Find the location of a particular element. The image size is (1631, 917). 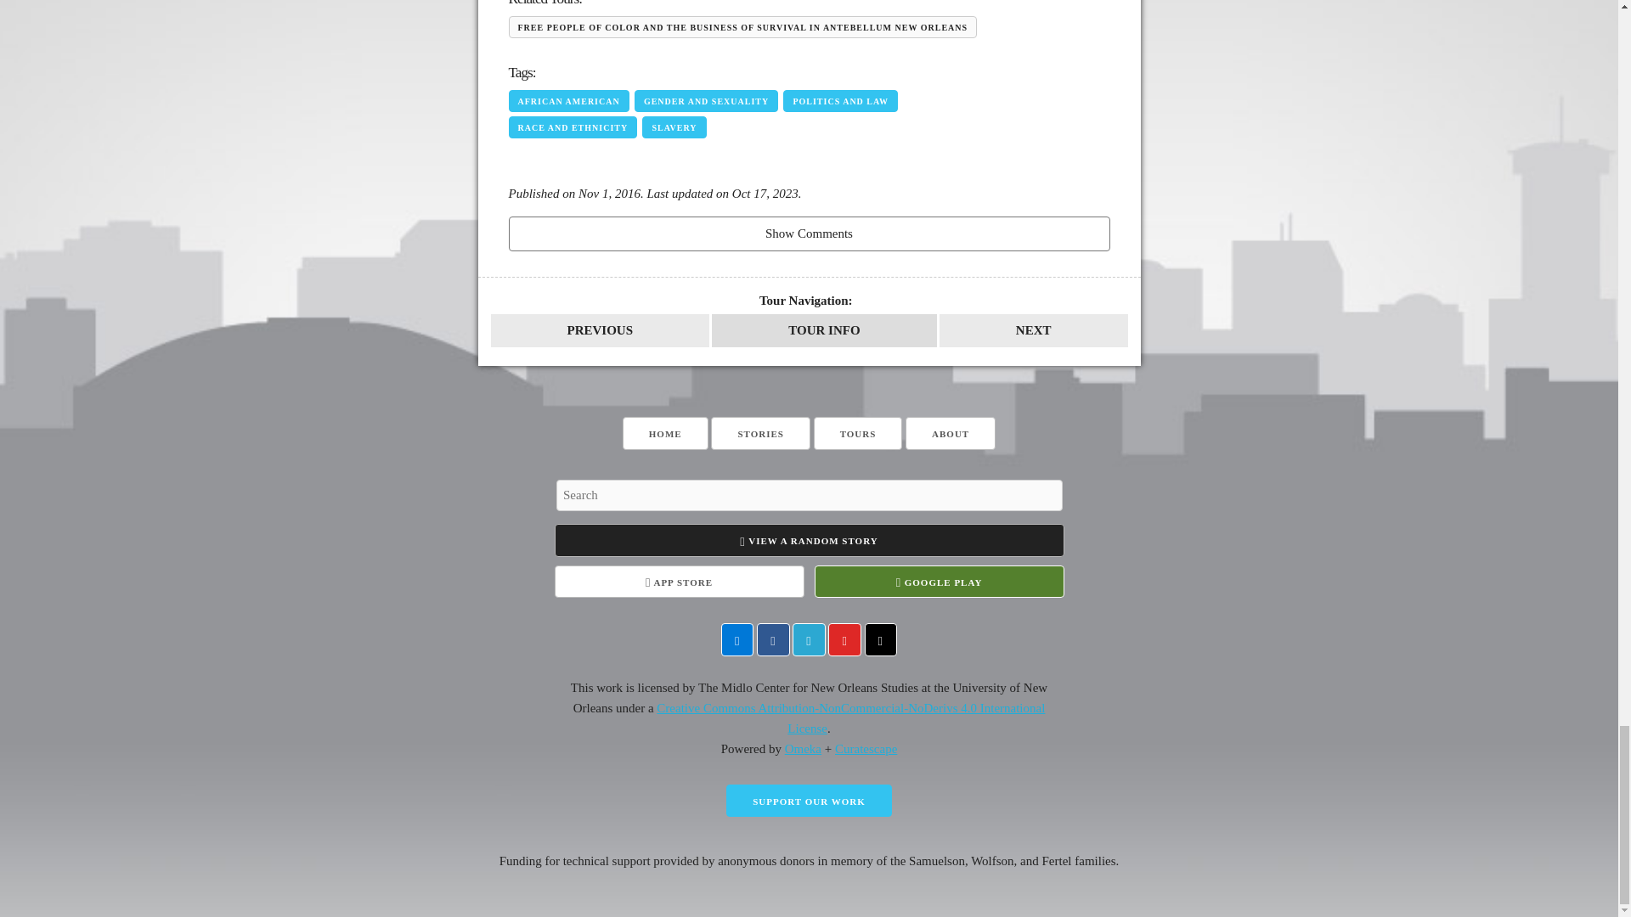

VIEW A RANDOM STORY is located at coordinates (809, 540).